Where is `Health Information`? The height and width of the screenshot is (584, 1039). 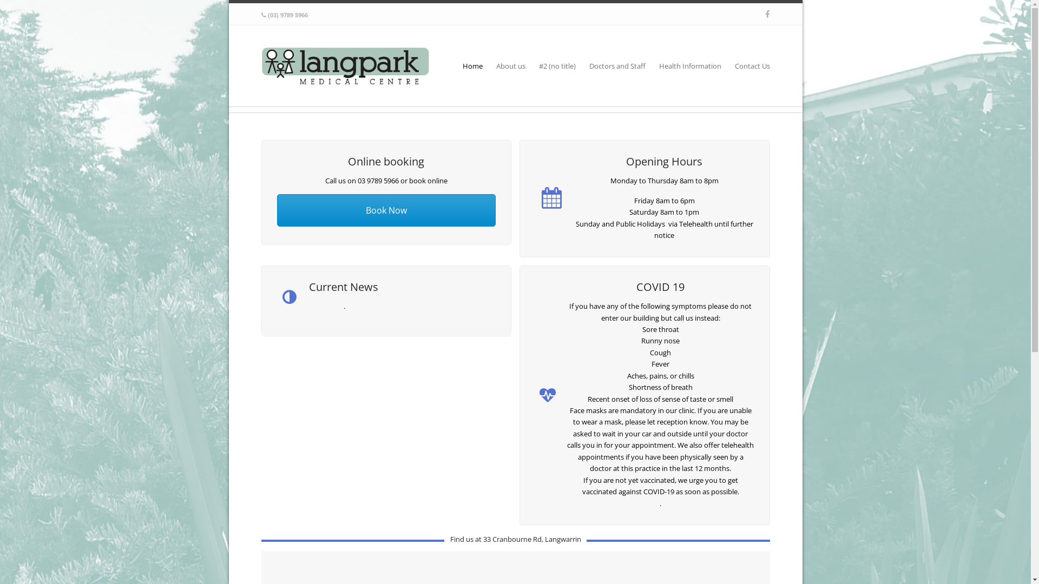 Health Information is located at coordinates (696, 66).